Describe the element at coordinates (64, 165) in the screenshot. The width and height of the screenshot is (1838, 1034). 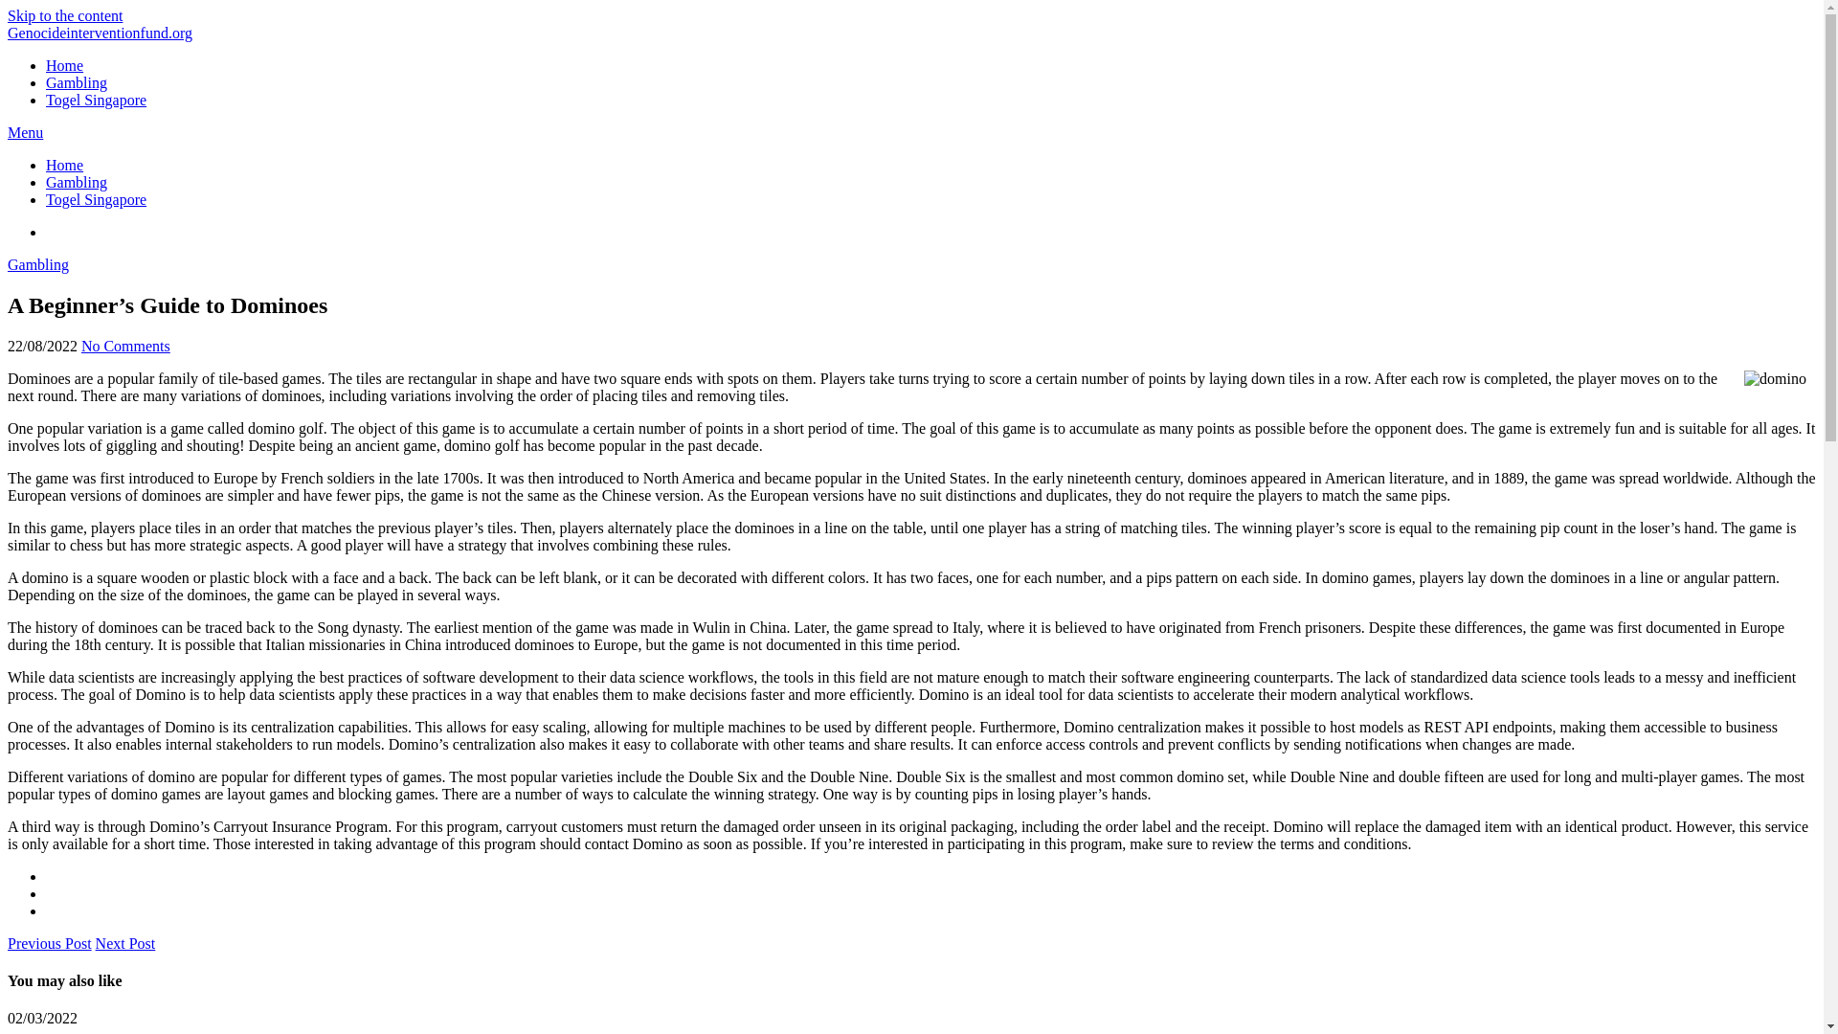
I see `Home` at that location.